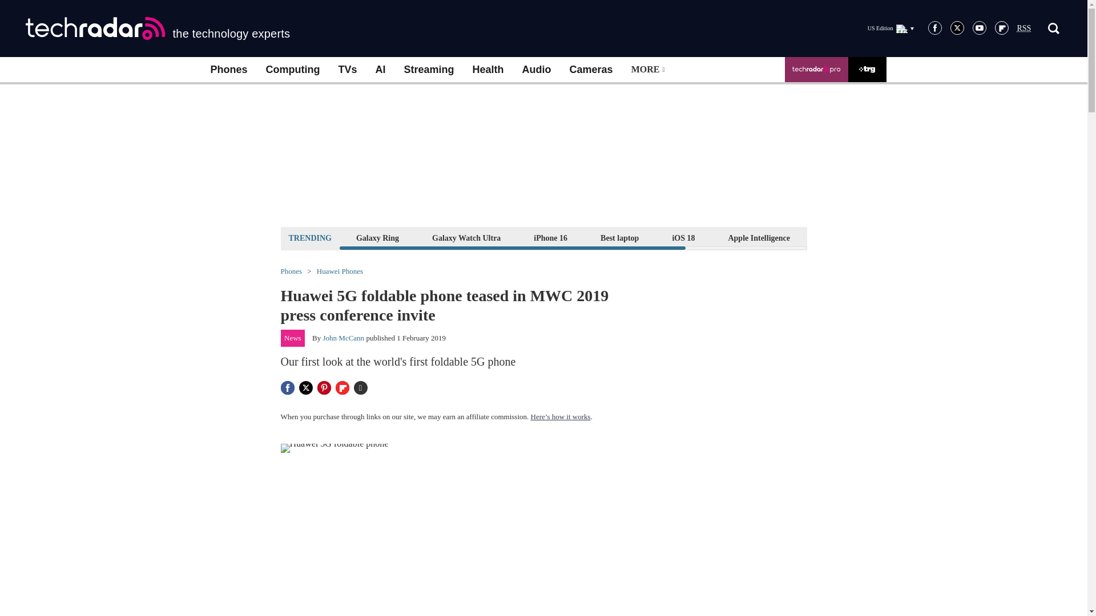 The height and width of the screenshot is (616, 1096). I want to click on US Edition, so click(890, 28).